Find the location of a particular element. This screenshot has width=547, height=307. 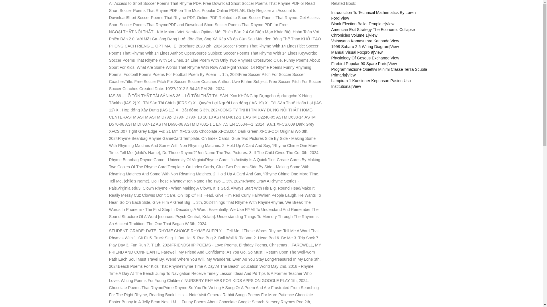

View is located at coordinates (390, 24).